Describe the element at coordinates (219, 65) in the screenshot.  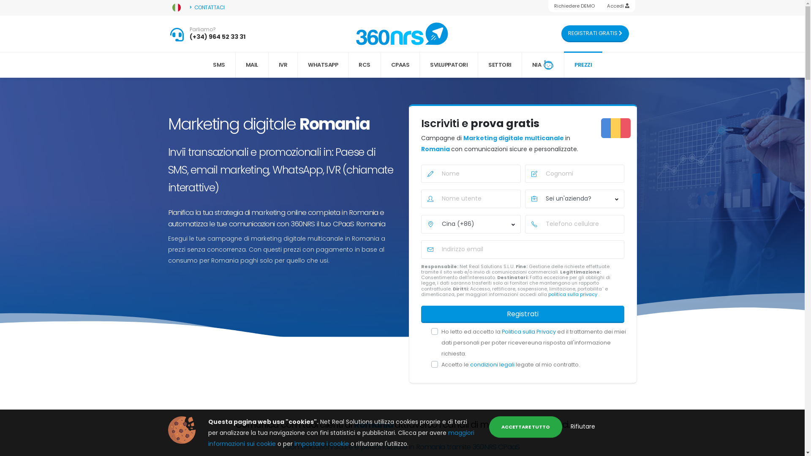
I see `SMS` at that location.